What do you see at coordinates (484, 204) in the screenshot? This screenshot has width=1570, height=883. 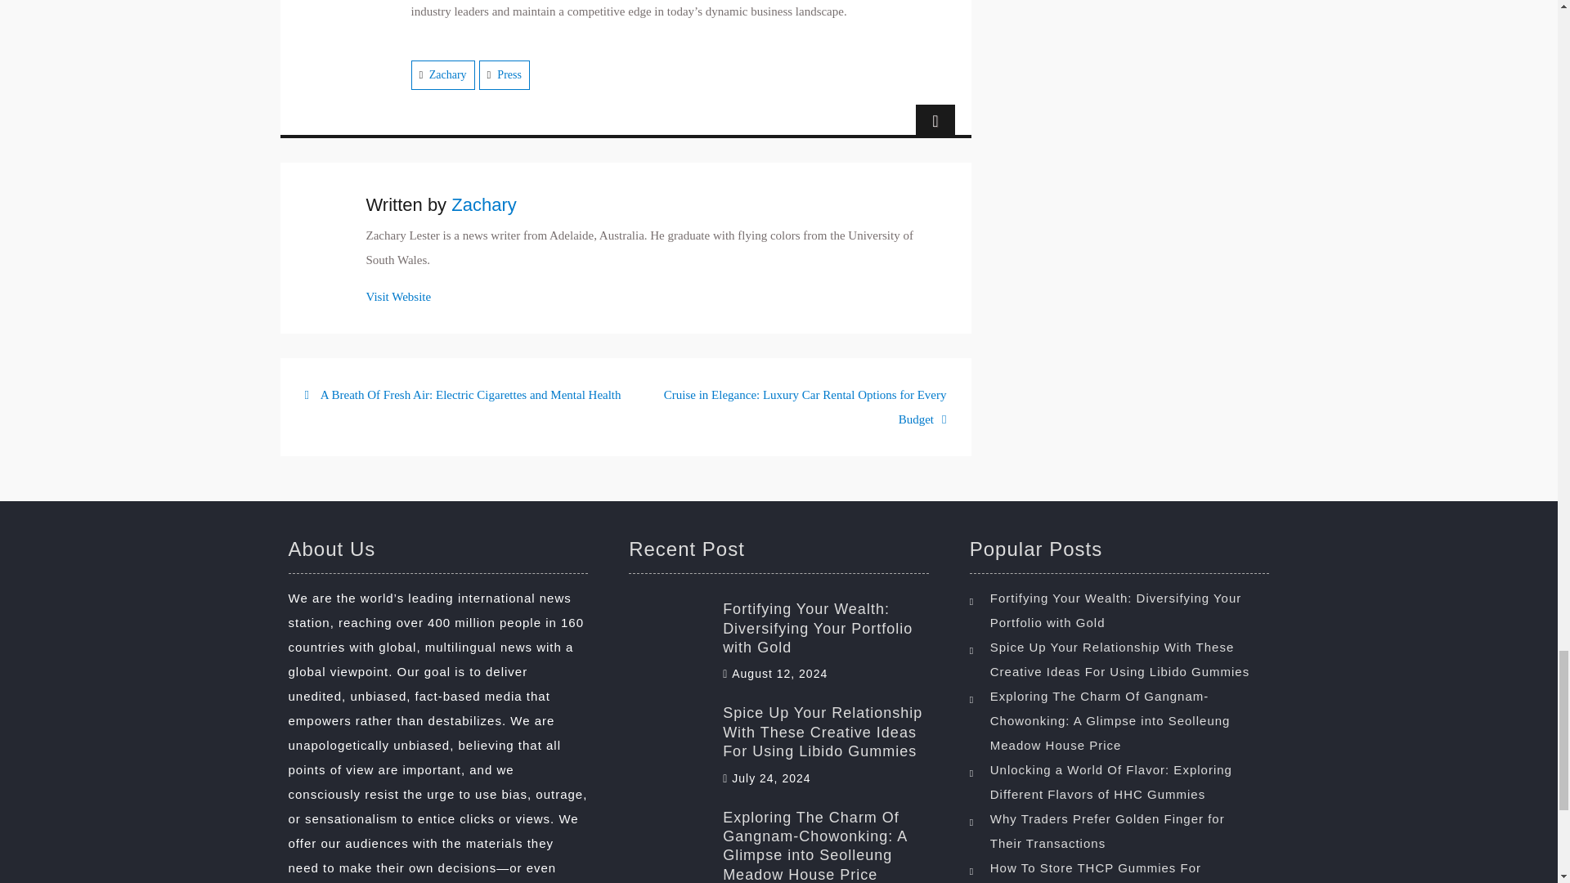 I see `Posts by Zachary` at bounding box center [484, 204].